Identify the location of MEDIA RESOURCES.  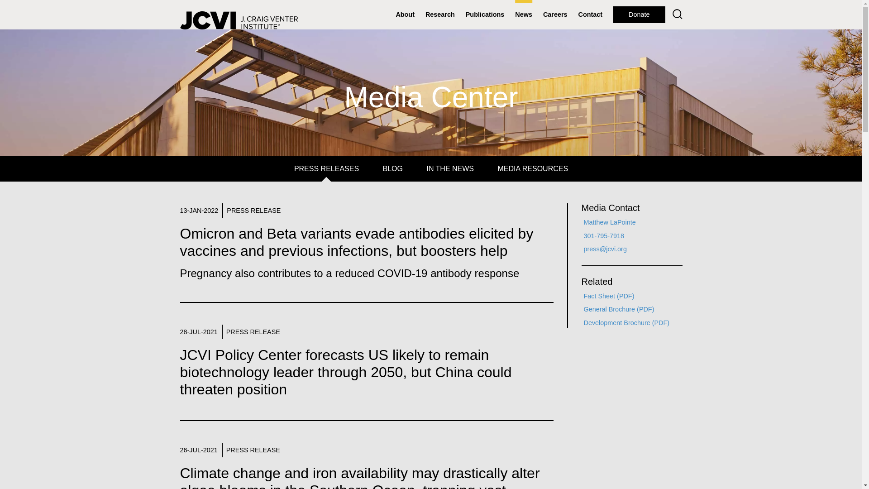
(533, 168).